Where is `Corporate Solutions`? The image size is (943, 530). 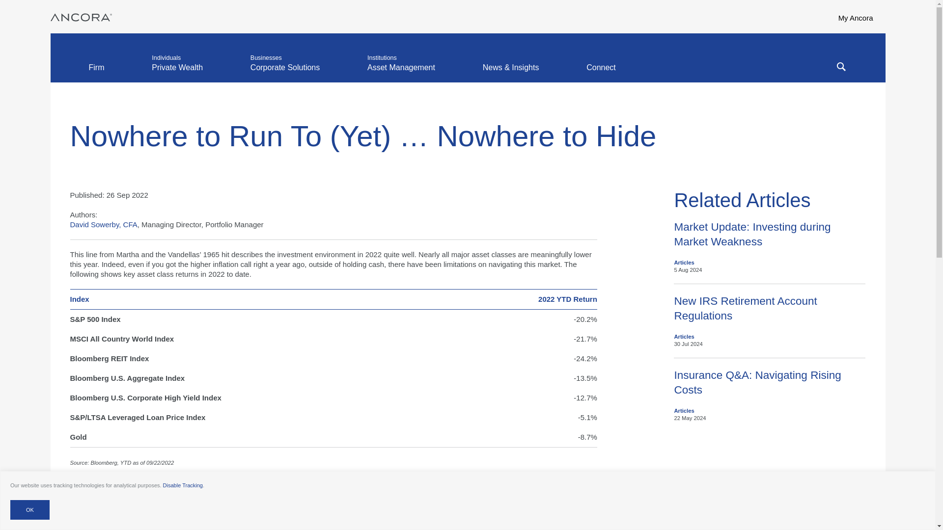
Corporate Solutions is located at coordinates (285, 73).